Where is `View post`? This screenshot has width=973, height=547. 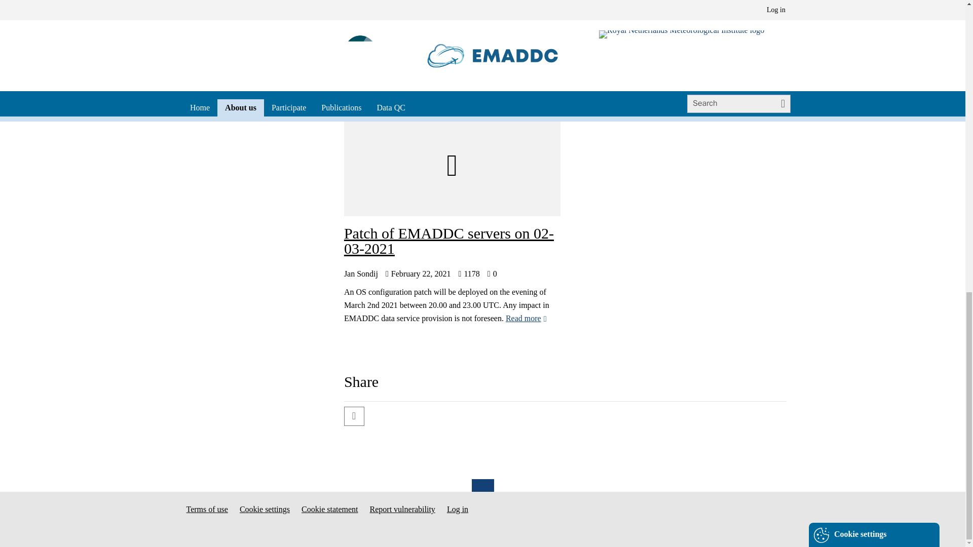 View post is located at coordinates (382, 75).